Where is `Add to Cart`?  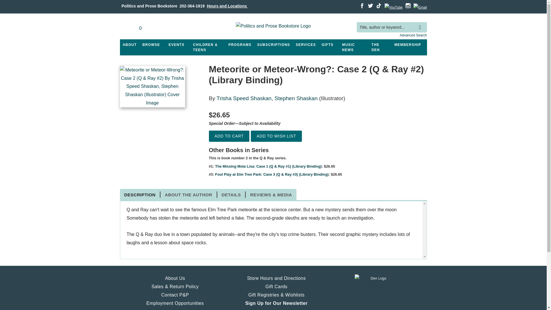 Add to Cart is located at coordinates (229, 136).